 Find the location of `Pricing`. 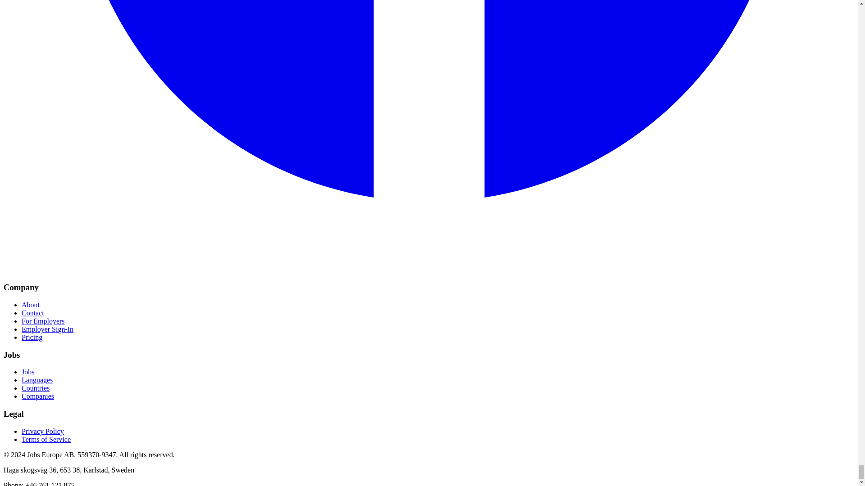

Pricing is located at coordinates (32, 337).